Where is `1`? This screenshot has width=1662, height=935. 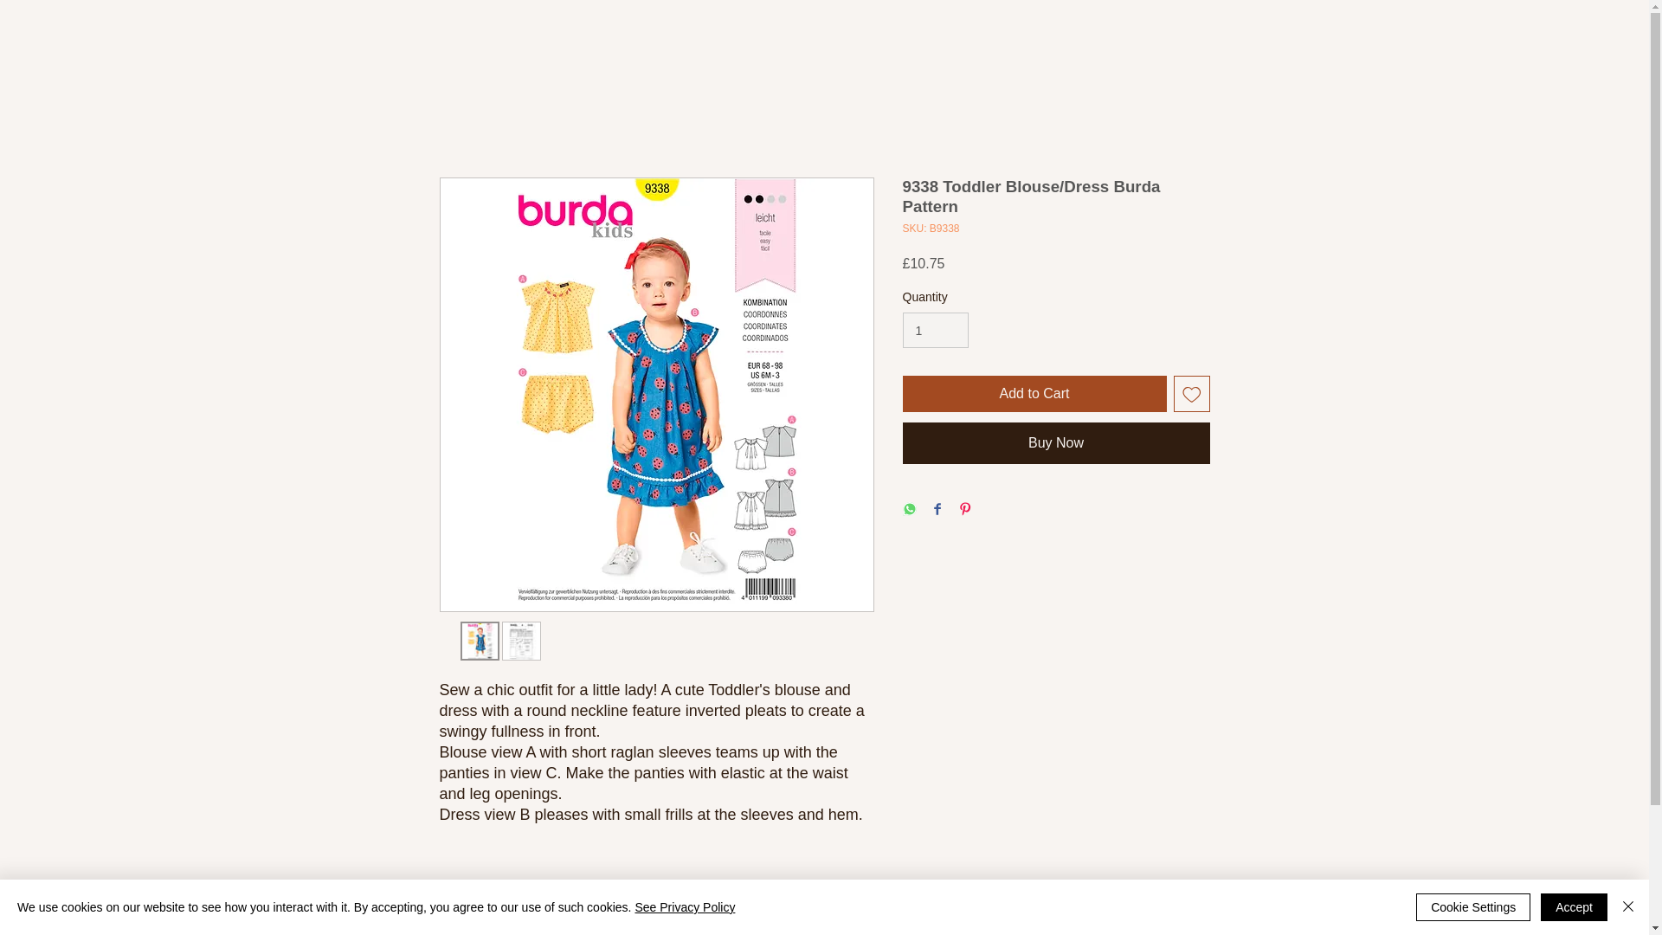 1 is located at coordinates (935, 329).